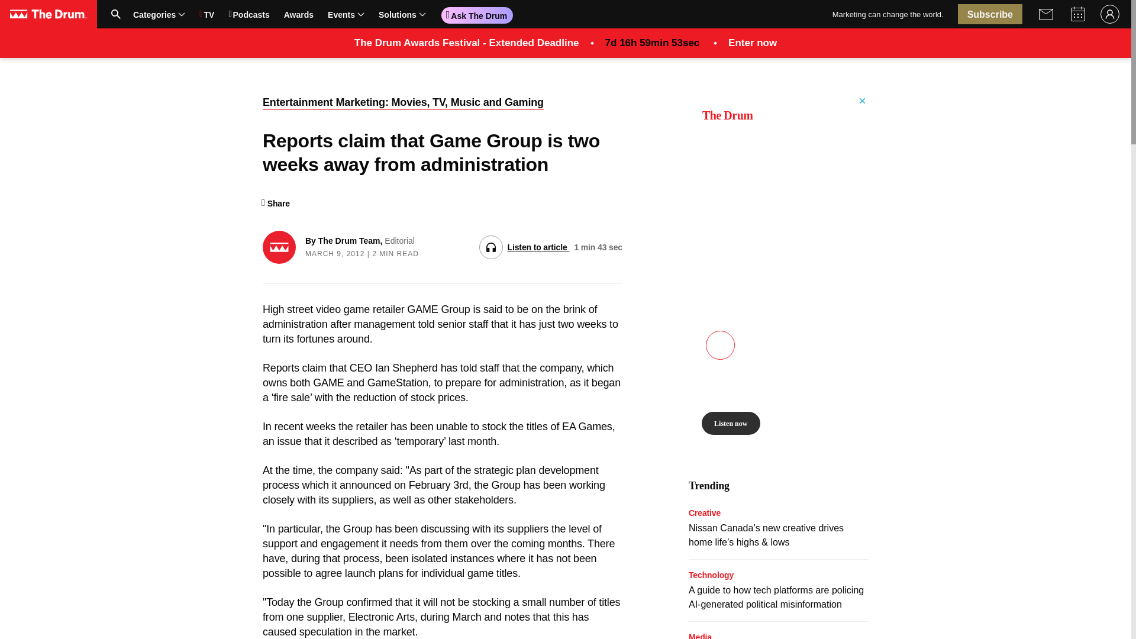 The height and width of the screenshot is (639, 1136). Describe the element at coordinates (319, 14) in the screenshot. I see `Categories` at that location.